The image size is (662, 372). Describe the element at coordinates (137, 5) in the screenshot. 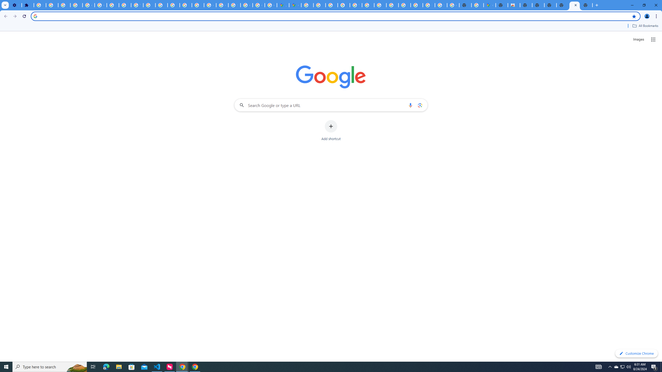

I see `YouTube` at that location.